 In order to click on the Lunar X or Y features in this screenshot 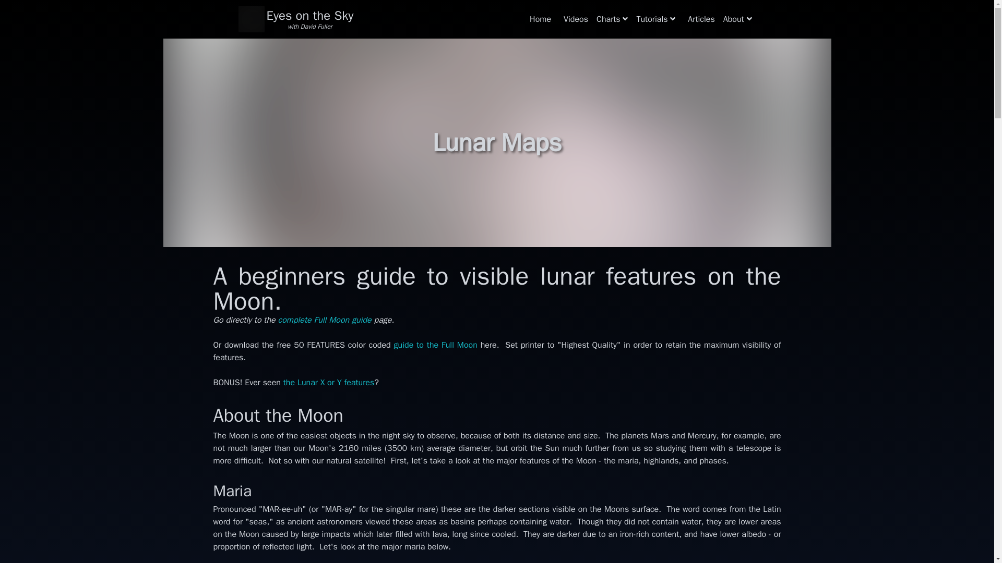, I will do `click(329, 383)`.